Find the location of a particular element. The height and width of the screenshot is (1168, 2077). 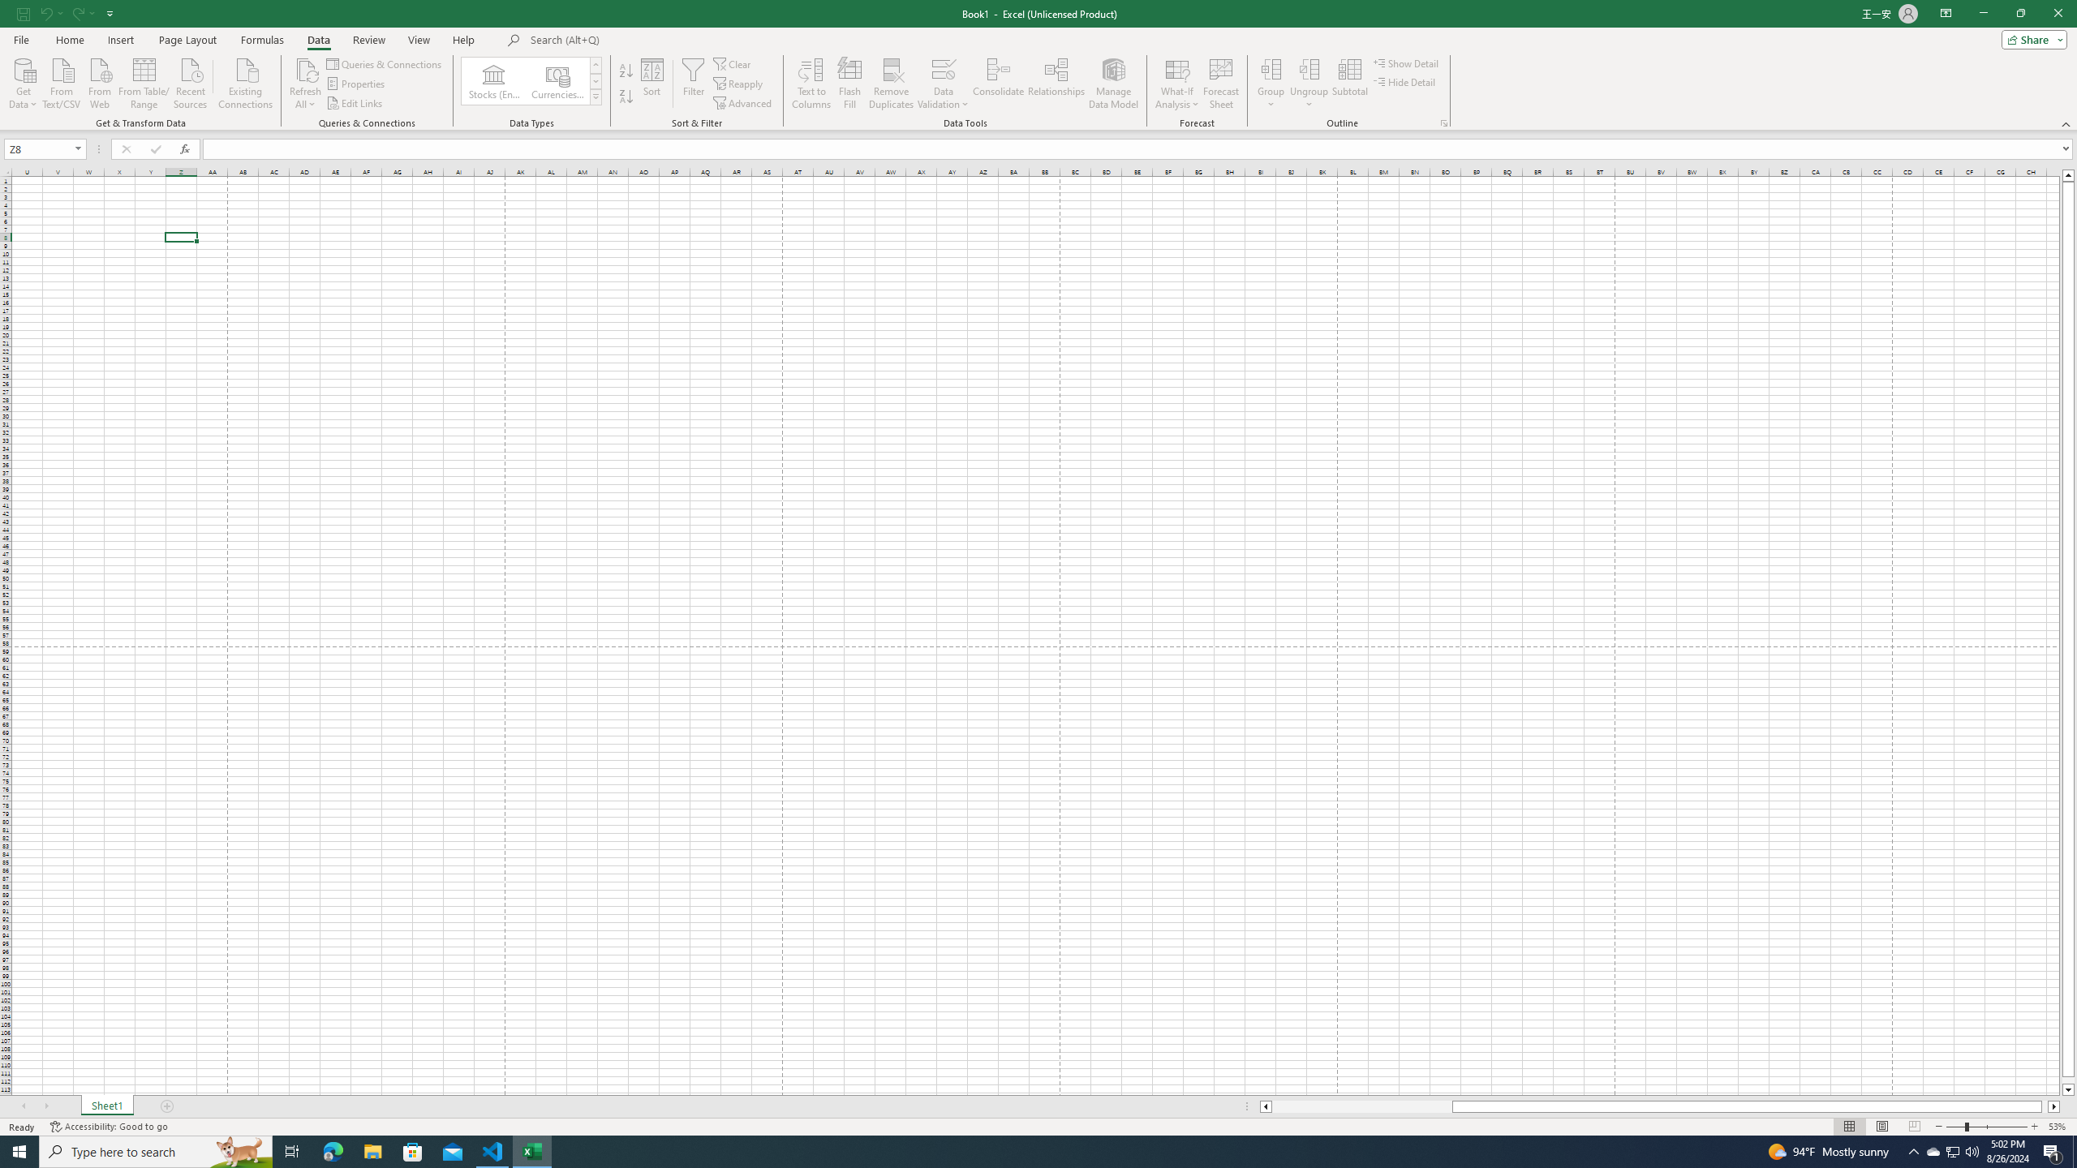

Forecast Sheet is located at coordinates (1222, 84).